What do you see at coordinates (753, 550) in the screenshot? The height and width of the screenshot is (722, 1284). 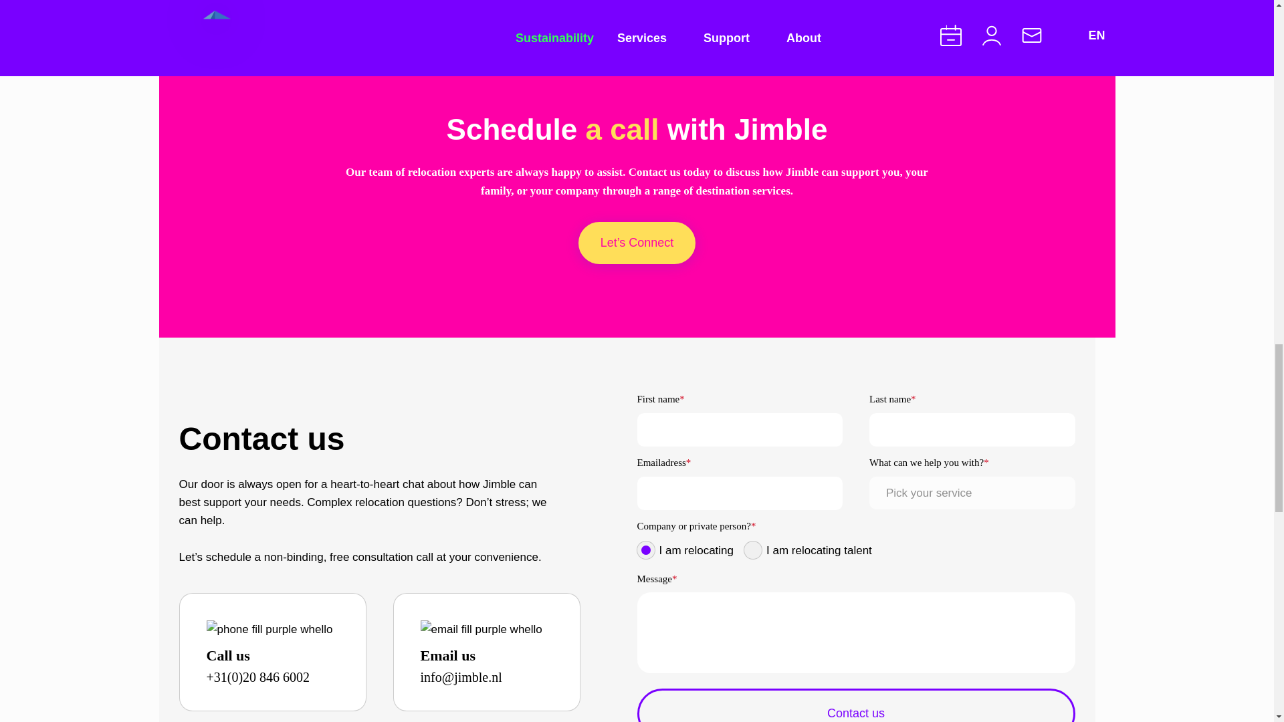 I see `I am relocating talent` at bounding box center [753, 550].